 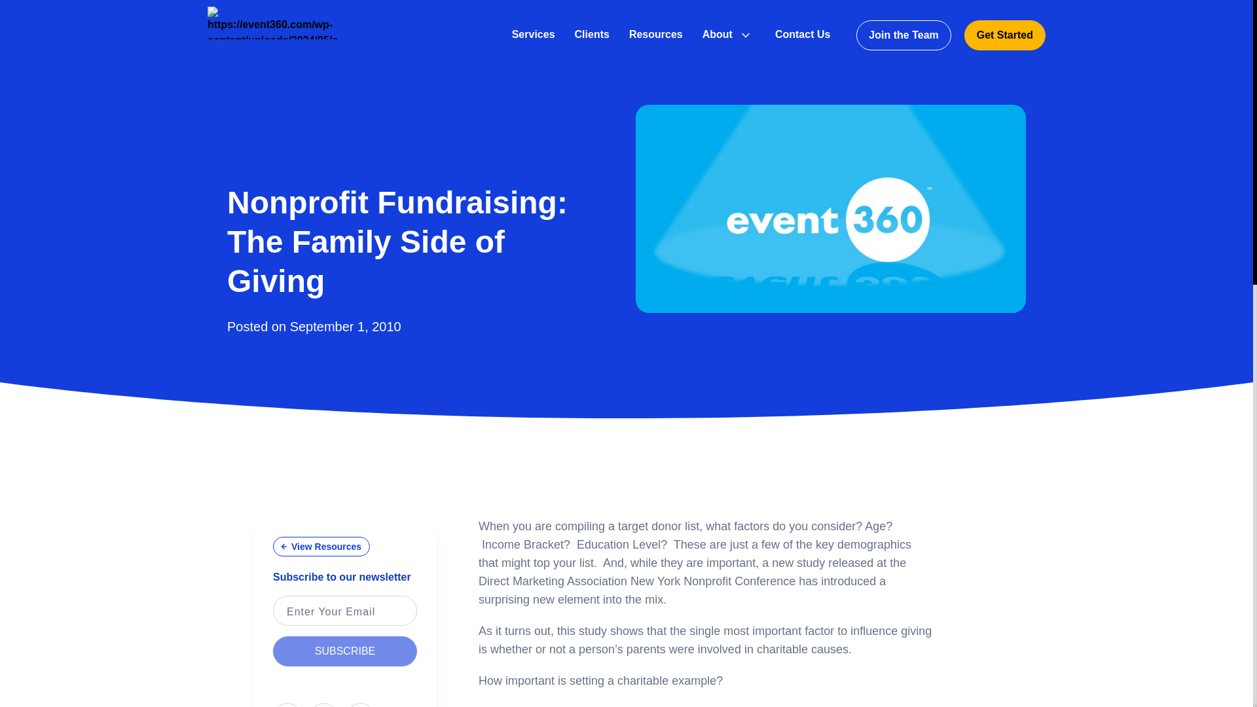 I want to click on View Resources, so click(x=321, y=546).